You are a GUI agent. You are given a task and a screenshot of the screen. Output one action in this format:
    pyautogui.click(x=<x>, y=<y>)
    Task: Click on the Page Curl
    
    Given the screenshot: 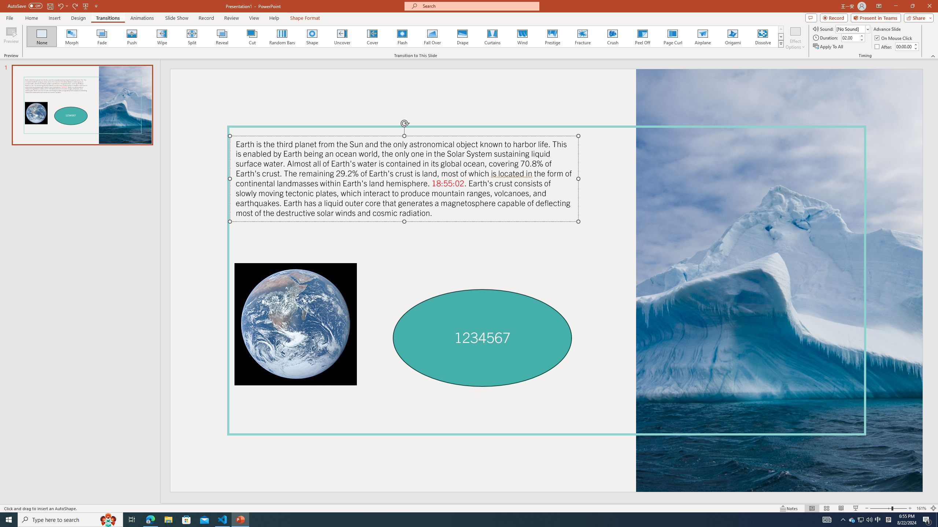 What is the action you would take?
    pyautogui.click(x=672, y=37)
    